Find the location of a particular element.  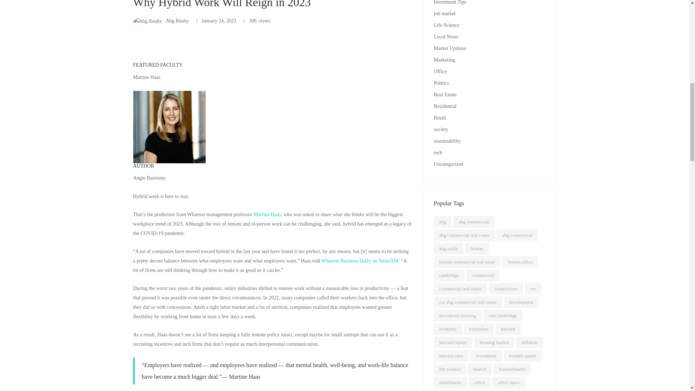

Wharton Business Daily on SiriusXM is located at coordinates (360, 261).